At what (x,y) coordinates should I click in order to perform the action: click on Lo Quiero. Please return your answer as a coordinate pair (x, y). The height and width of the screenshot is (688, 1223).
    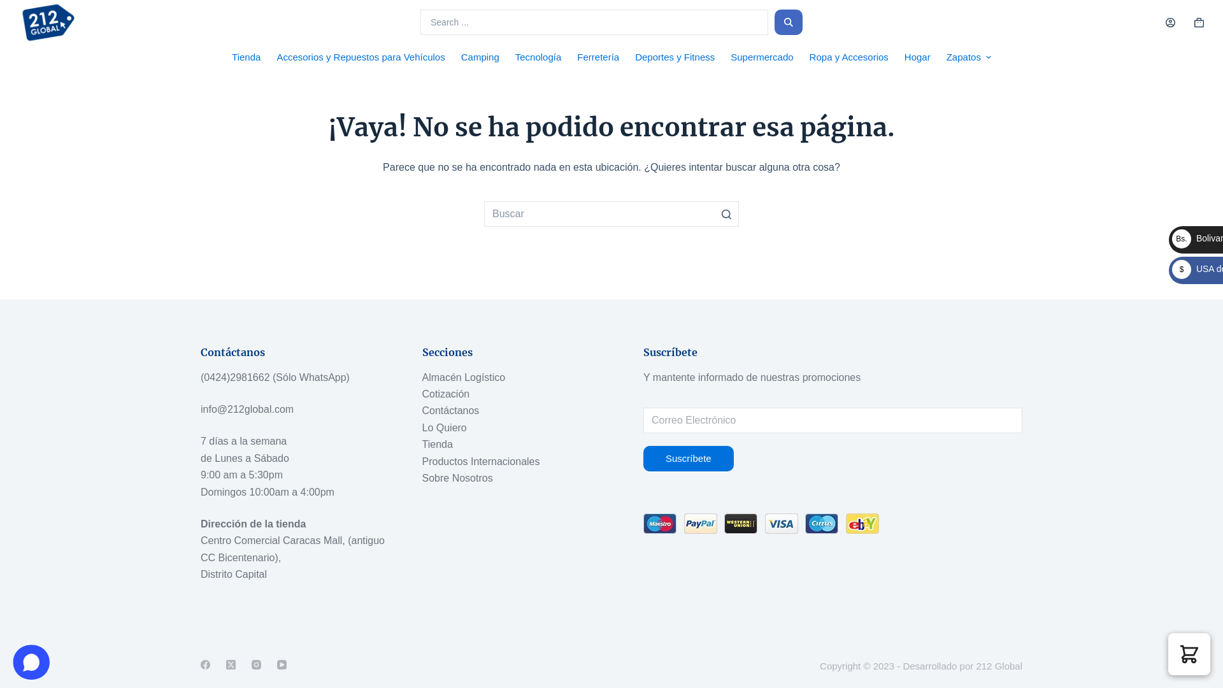
    Looking at the image, I should click on (444, 428).